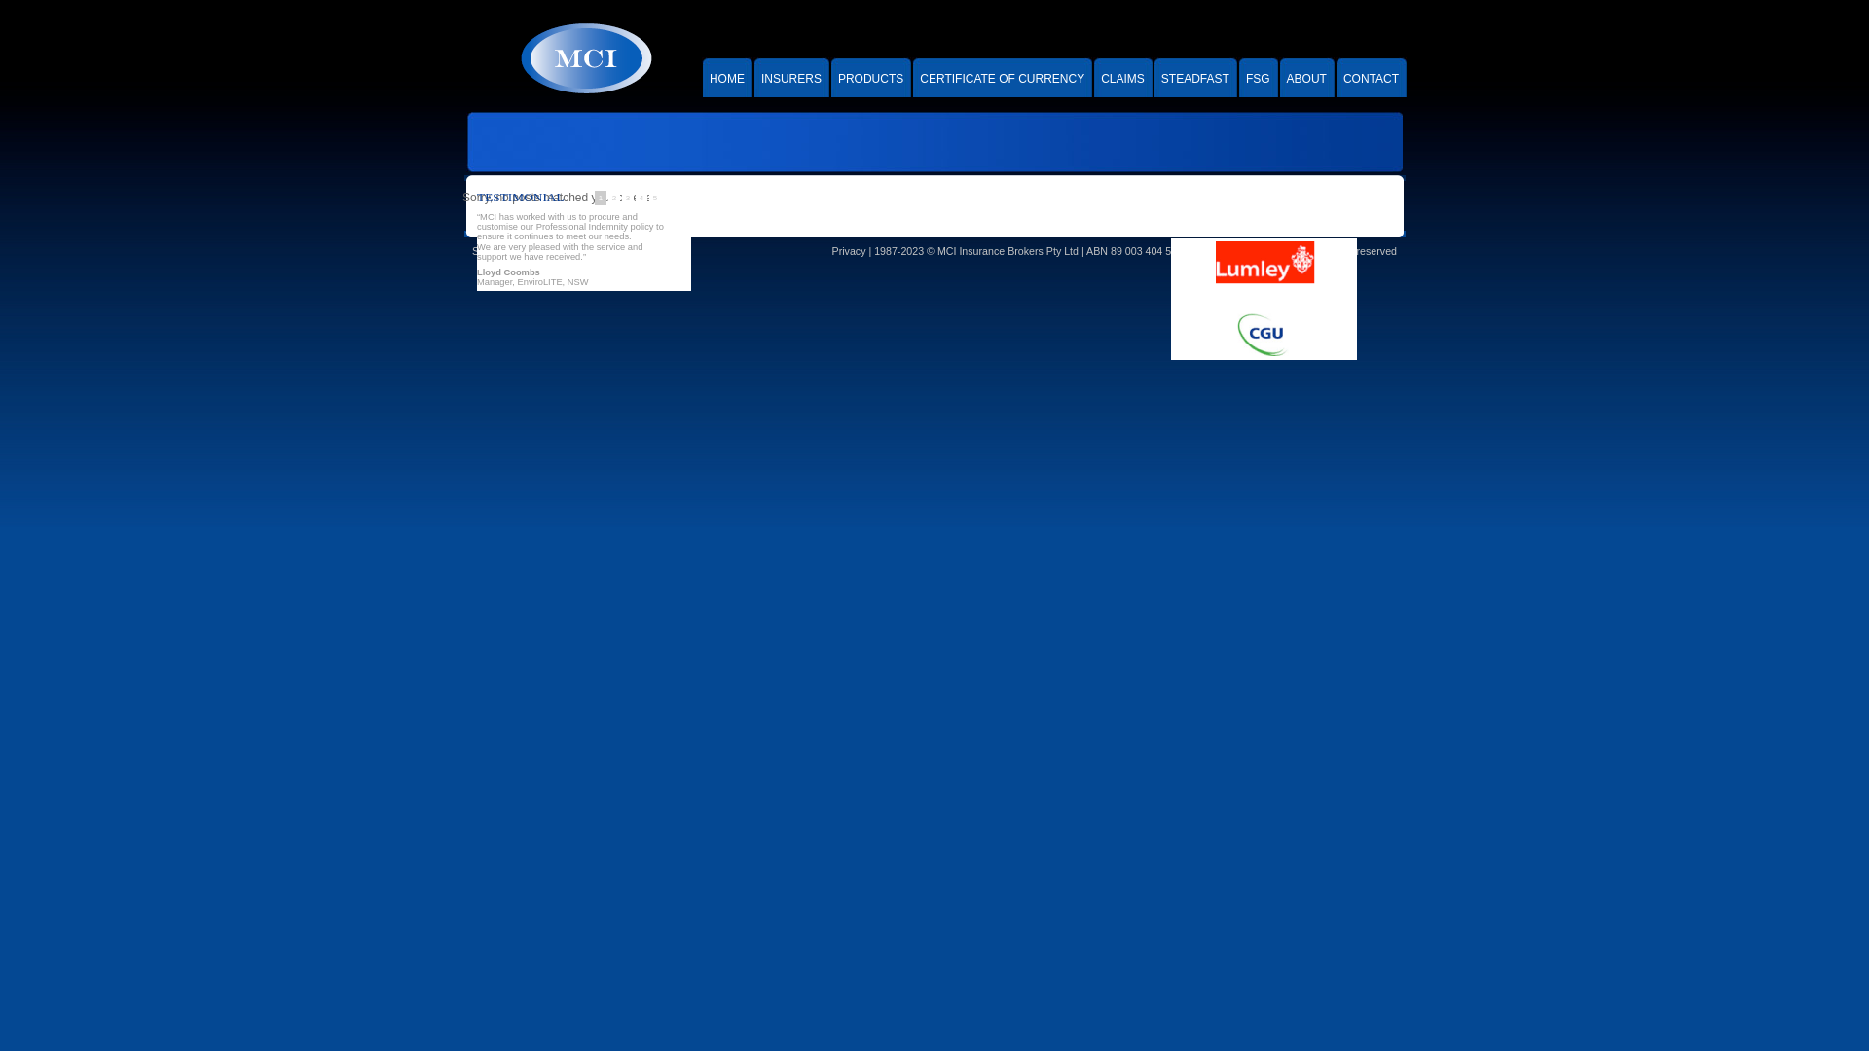 The width and height of the screenshot is (1869, 1051). Describe the element at coordinates (531, 251) in the screenshot. I see `Senggrafik` at that location.